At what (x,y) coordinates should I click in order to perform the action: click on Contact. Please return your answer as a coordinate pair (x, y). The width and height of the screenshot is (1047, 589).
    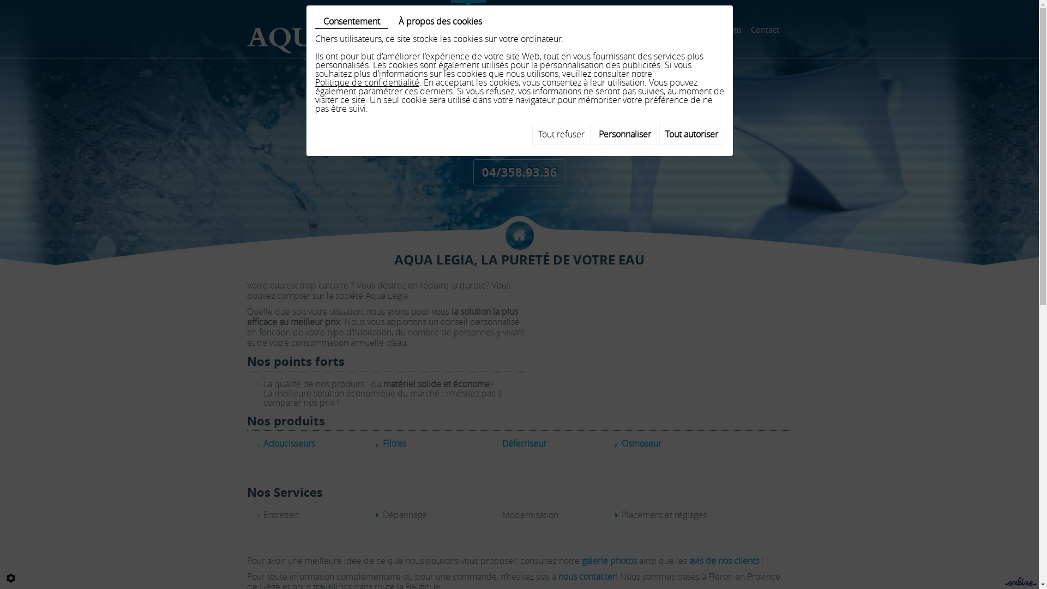
    Looking at the image, I should click on (766, 29).